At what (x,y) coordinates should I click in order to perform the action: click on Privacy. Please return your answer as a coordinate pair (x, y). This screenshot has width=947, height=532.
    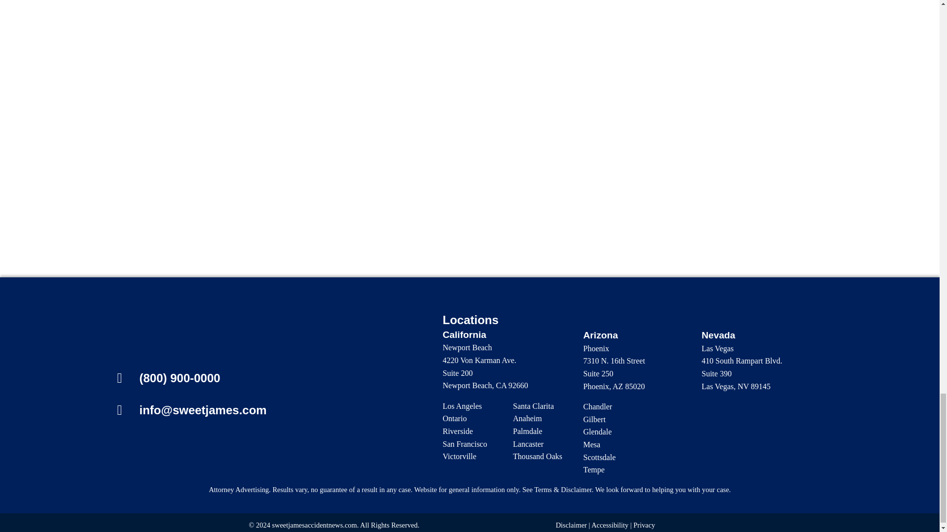
    Looking at the image, I should click on (644, 525).